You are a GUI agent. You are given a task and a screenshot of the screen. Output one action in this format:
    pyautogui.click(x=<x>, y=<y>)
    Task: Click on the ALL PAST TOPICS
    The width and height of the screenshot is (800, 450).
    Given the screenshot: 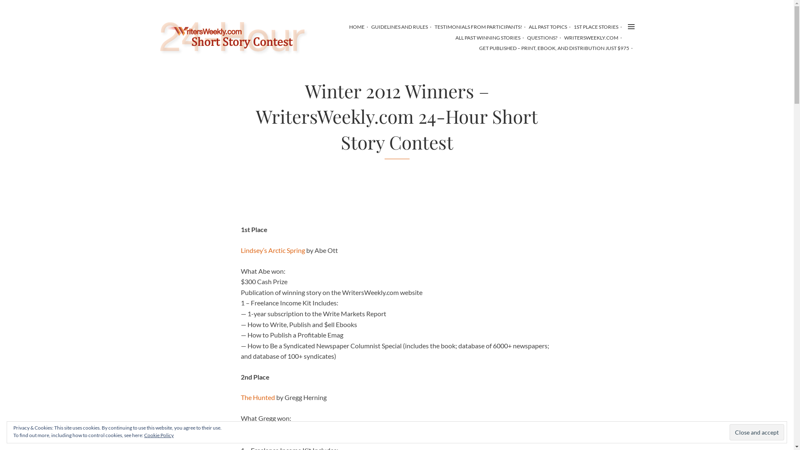 What is the action you would take?
    pyautogui.click(x=547, y=27)
    